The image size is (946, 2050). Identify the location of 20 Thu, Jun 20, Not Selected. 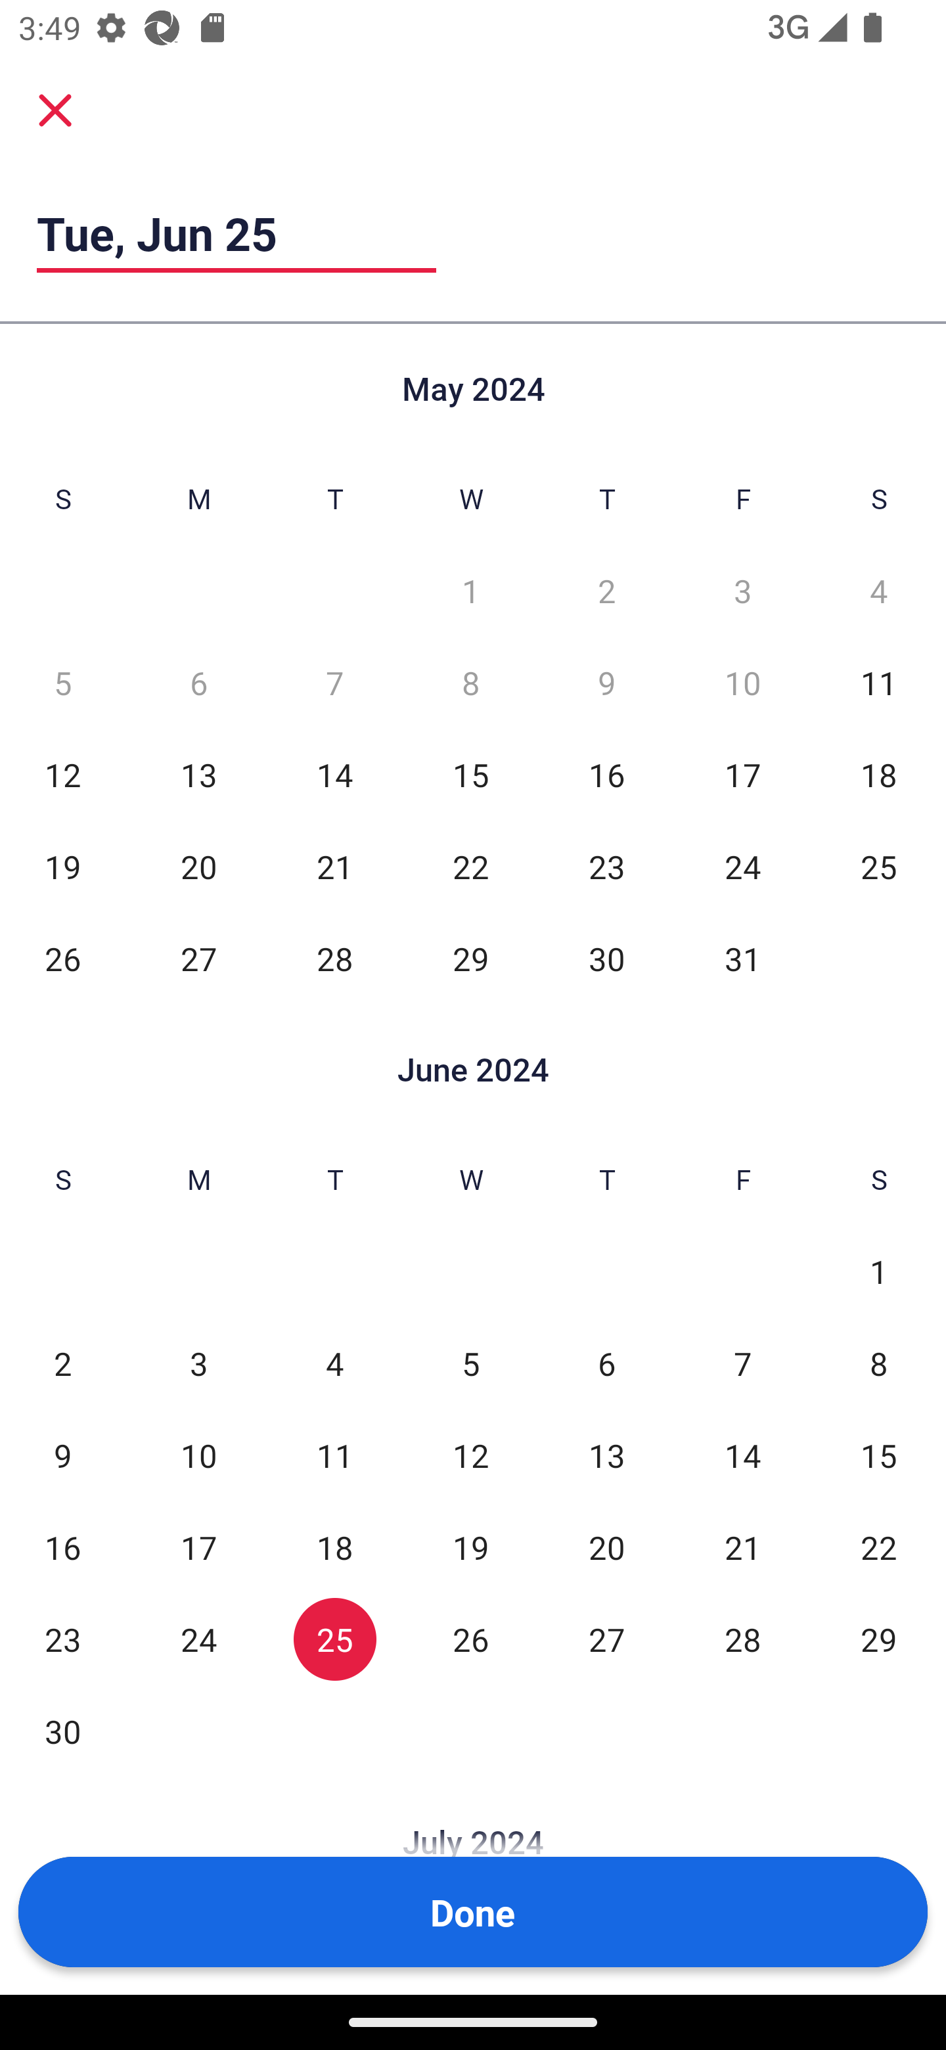
(606, 1547).